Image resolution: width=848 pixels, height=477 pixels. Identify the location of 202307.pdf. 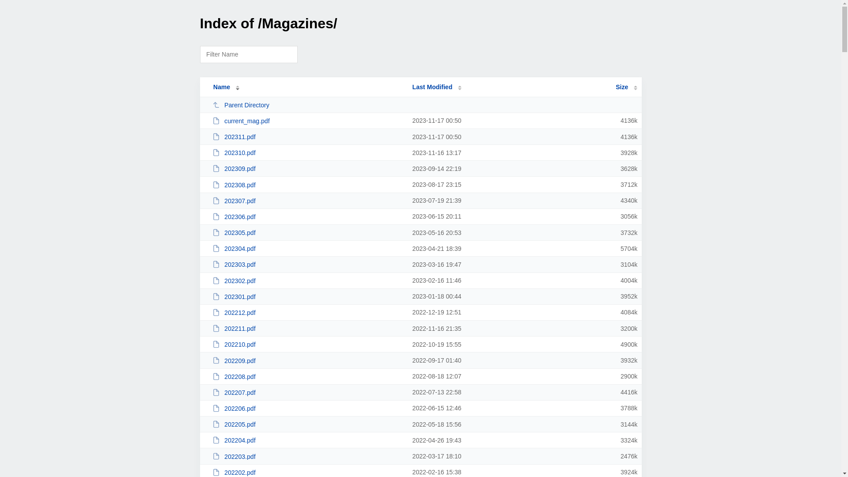
(308, 201).